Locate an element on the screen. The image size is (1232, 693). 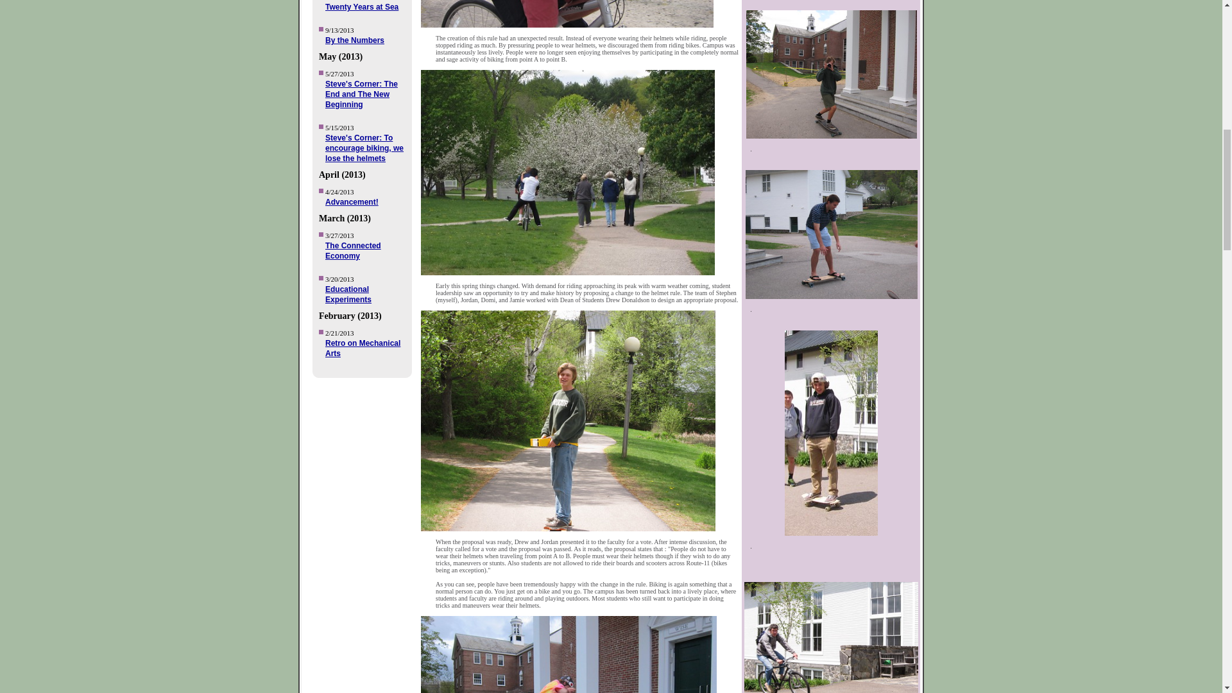
Mike and Stil by stephen1625, on Flickr is located at coordinates (575, 272).